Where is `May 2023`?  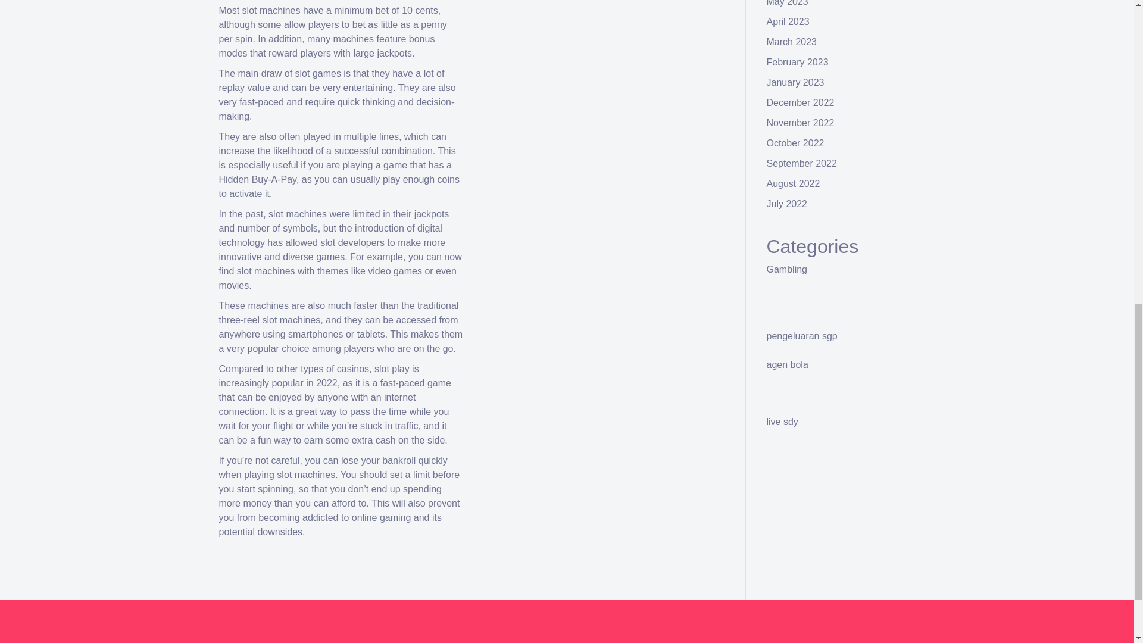
May 2023 is located at coordinates (787, 3).